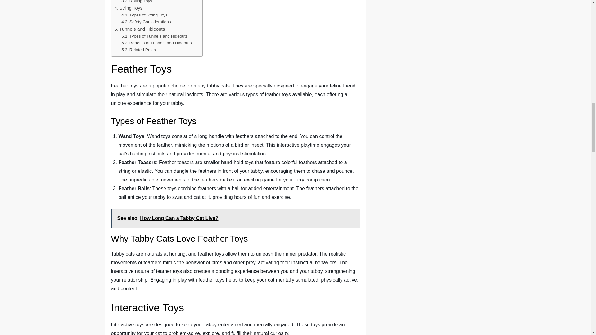 This screenshot has width=596, height=335. Describe the element at coordinates (128, 8) in the screenshot. I see `String Toys` at that location.